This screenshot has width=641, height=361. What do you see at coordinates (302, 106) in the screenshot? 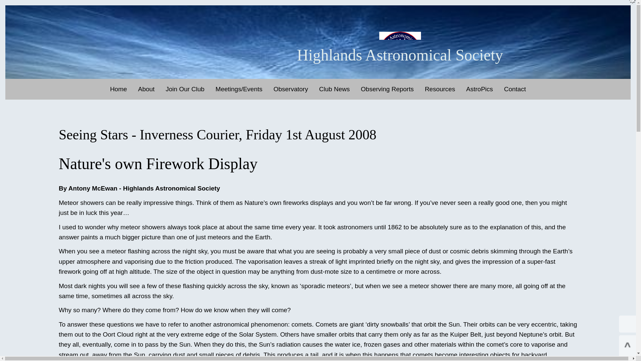
I see `JSL Observatory Info` at bounding box center [302, 106].